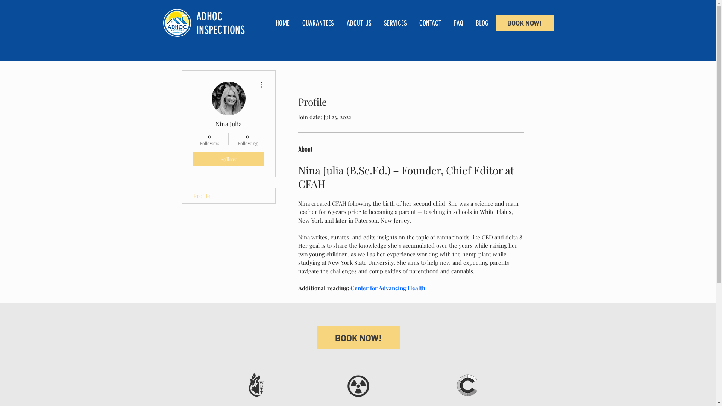 This screenshot has width=722, height=406. I want to click on ABOUT US, so click(359, 23).